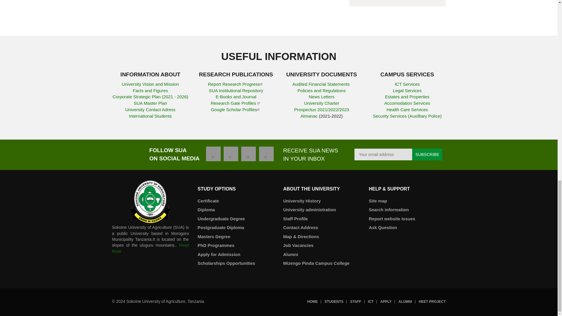 This screenshot has width=562, height=316. What do you see at coordinates (427, 154) in the screenshot?
I see `Subscribe` at bounding box center [427, 154].